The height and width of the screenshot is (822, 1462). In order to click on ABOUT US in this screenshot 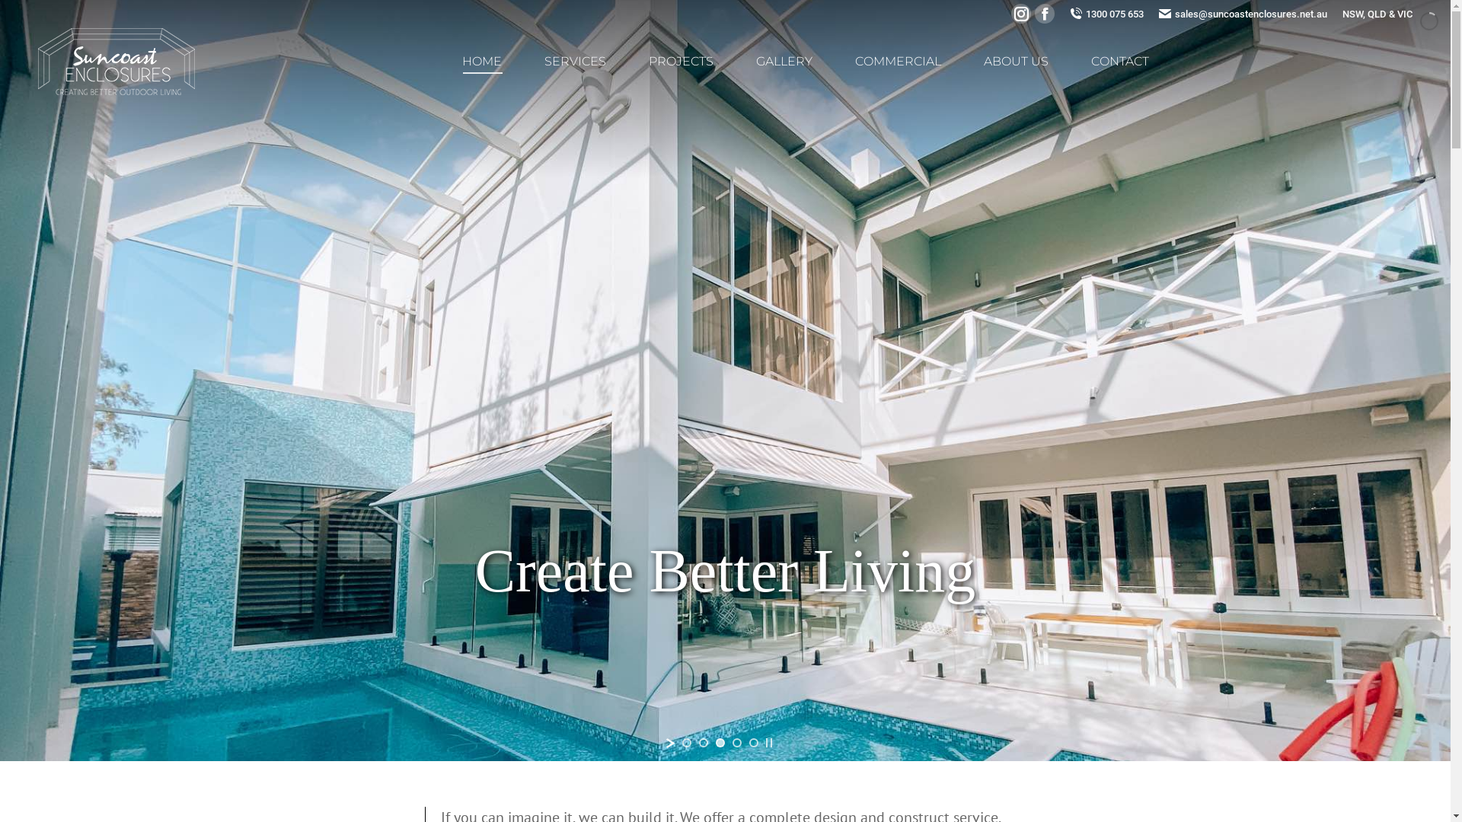, I will do `click(1016, 62)`.